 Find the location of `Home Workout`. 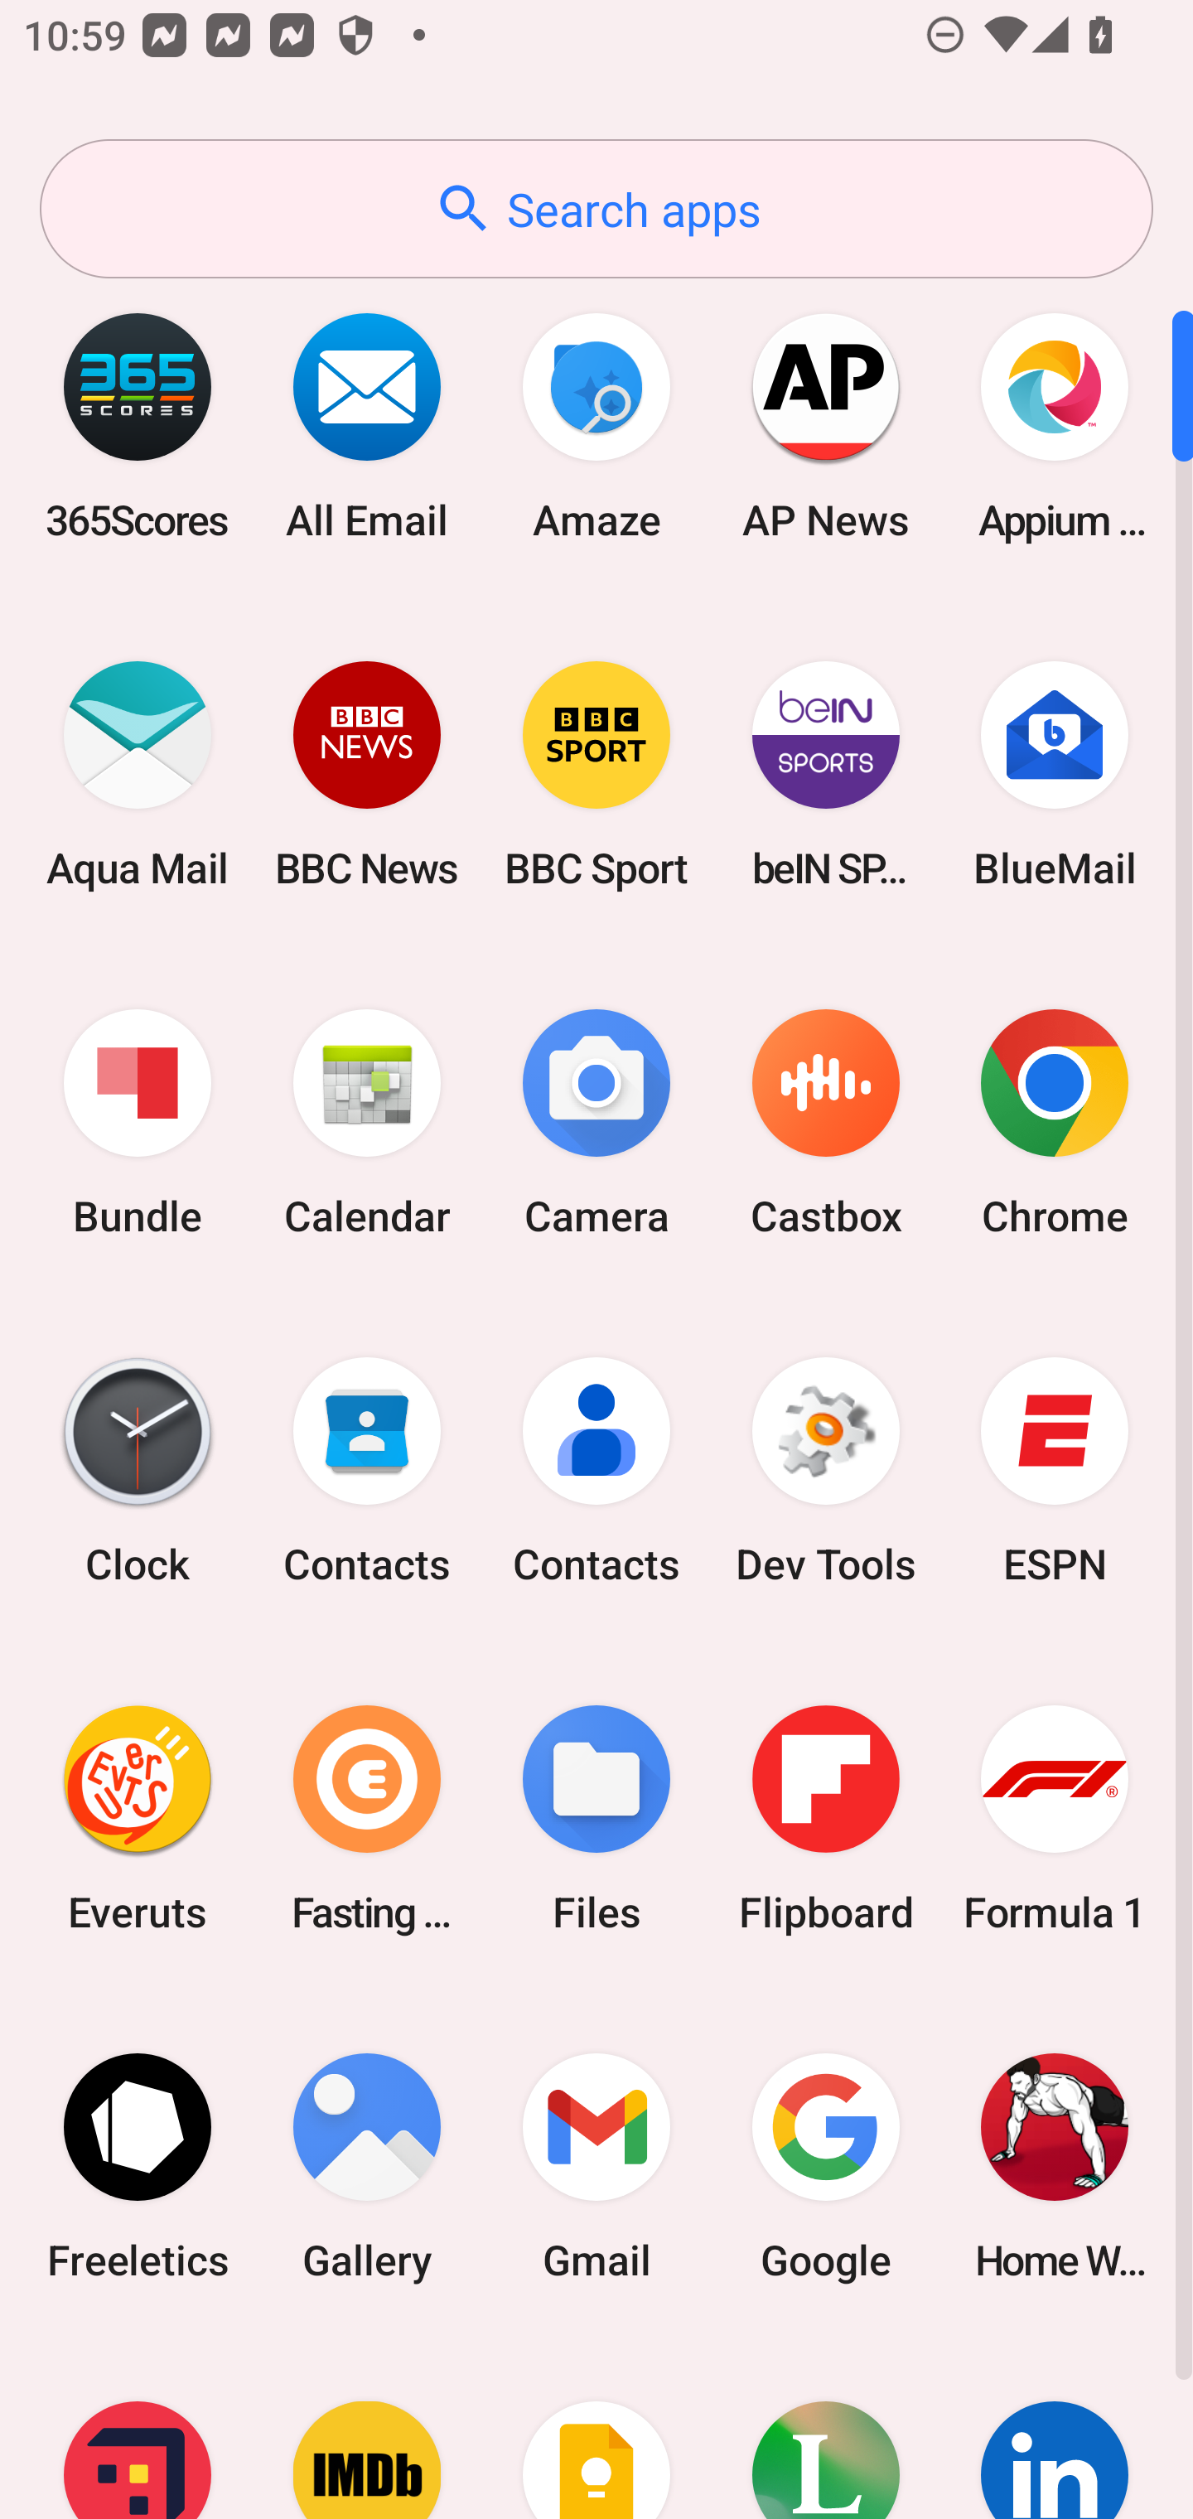

Home Workout is located at coordinates (1055, 2166).